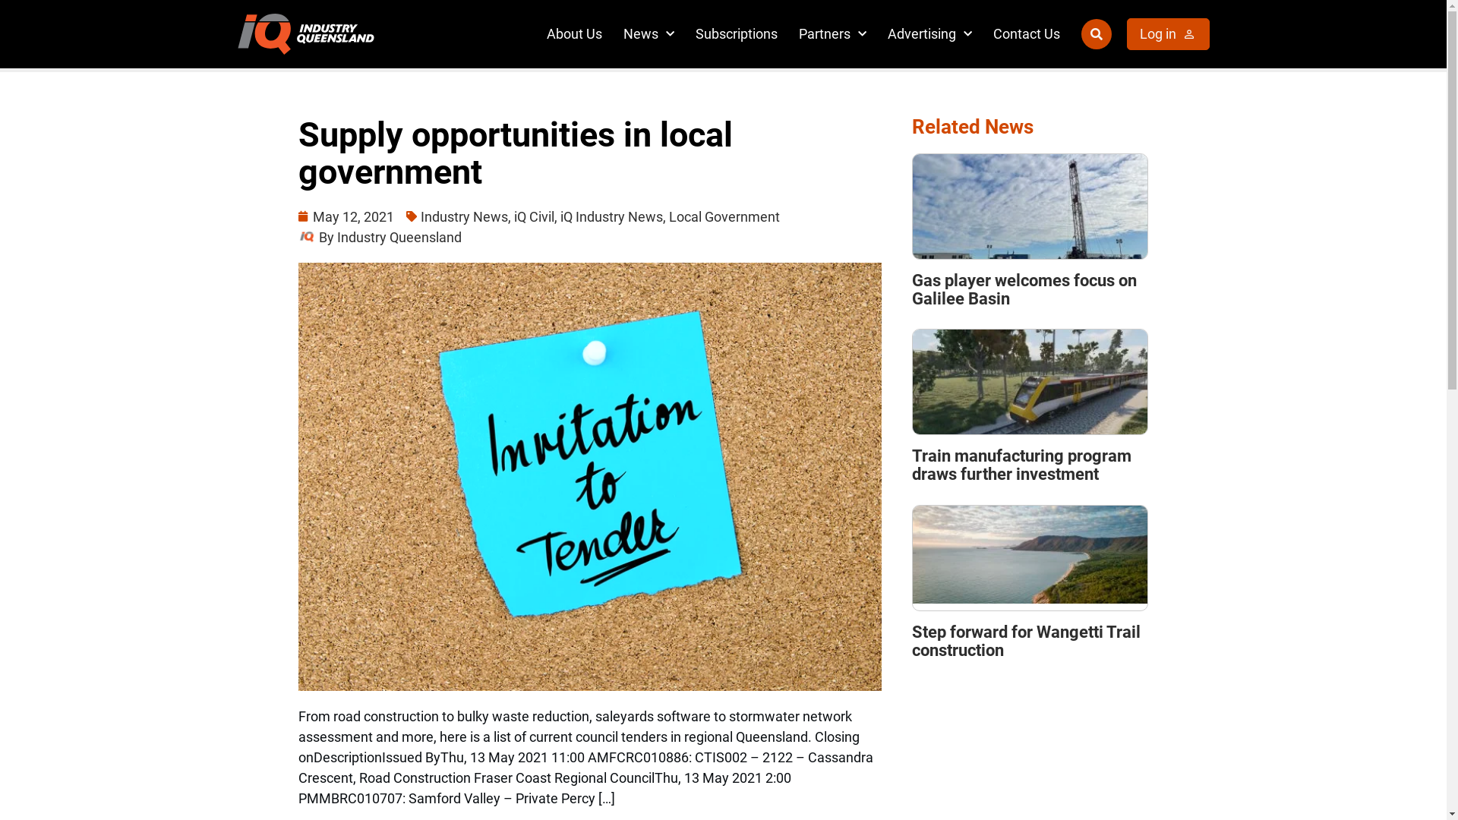 The height and width of the screenshot is (820, 1458). What do you see at coordinates (832, 33) in the screenshot?
I see `Partners` at bounding box center [832, 33].